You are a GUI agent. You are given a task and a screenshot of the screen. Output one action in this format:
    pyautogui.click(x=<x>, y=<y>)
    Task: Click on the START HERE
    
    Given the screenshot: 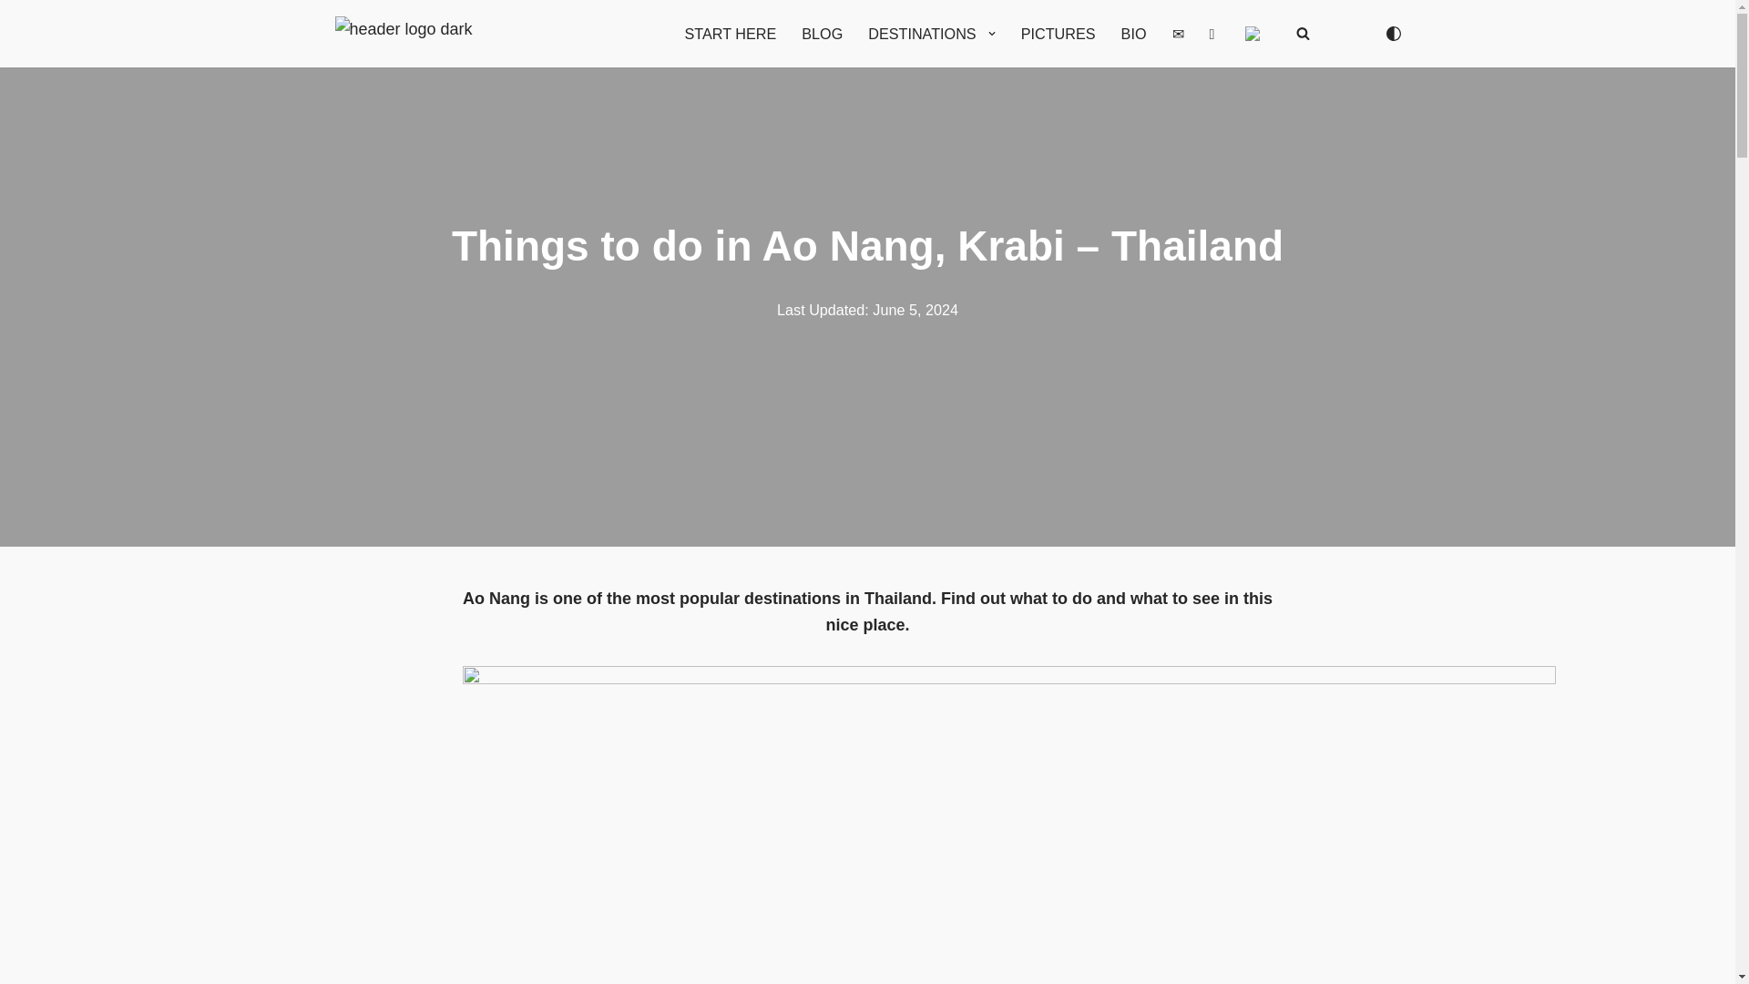 What is the action you would take?
    pyautogui.click(x=731, y=33)
    